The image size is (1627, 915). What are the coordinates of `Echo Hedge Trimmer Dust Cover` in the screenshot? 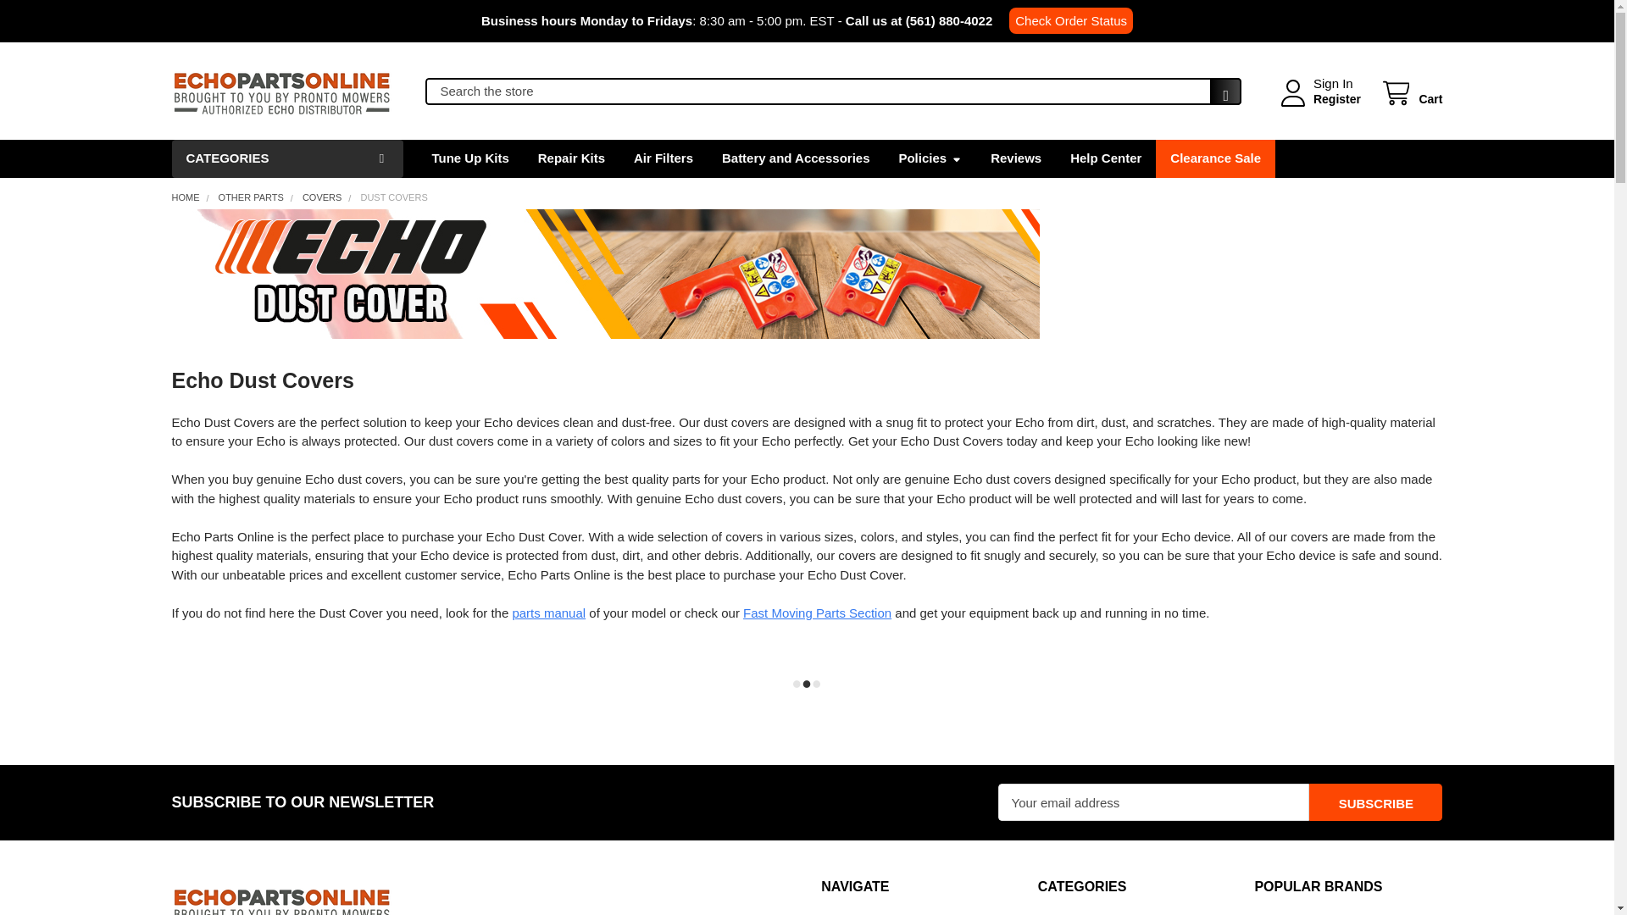 It's located at (605, 274).